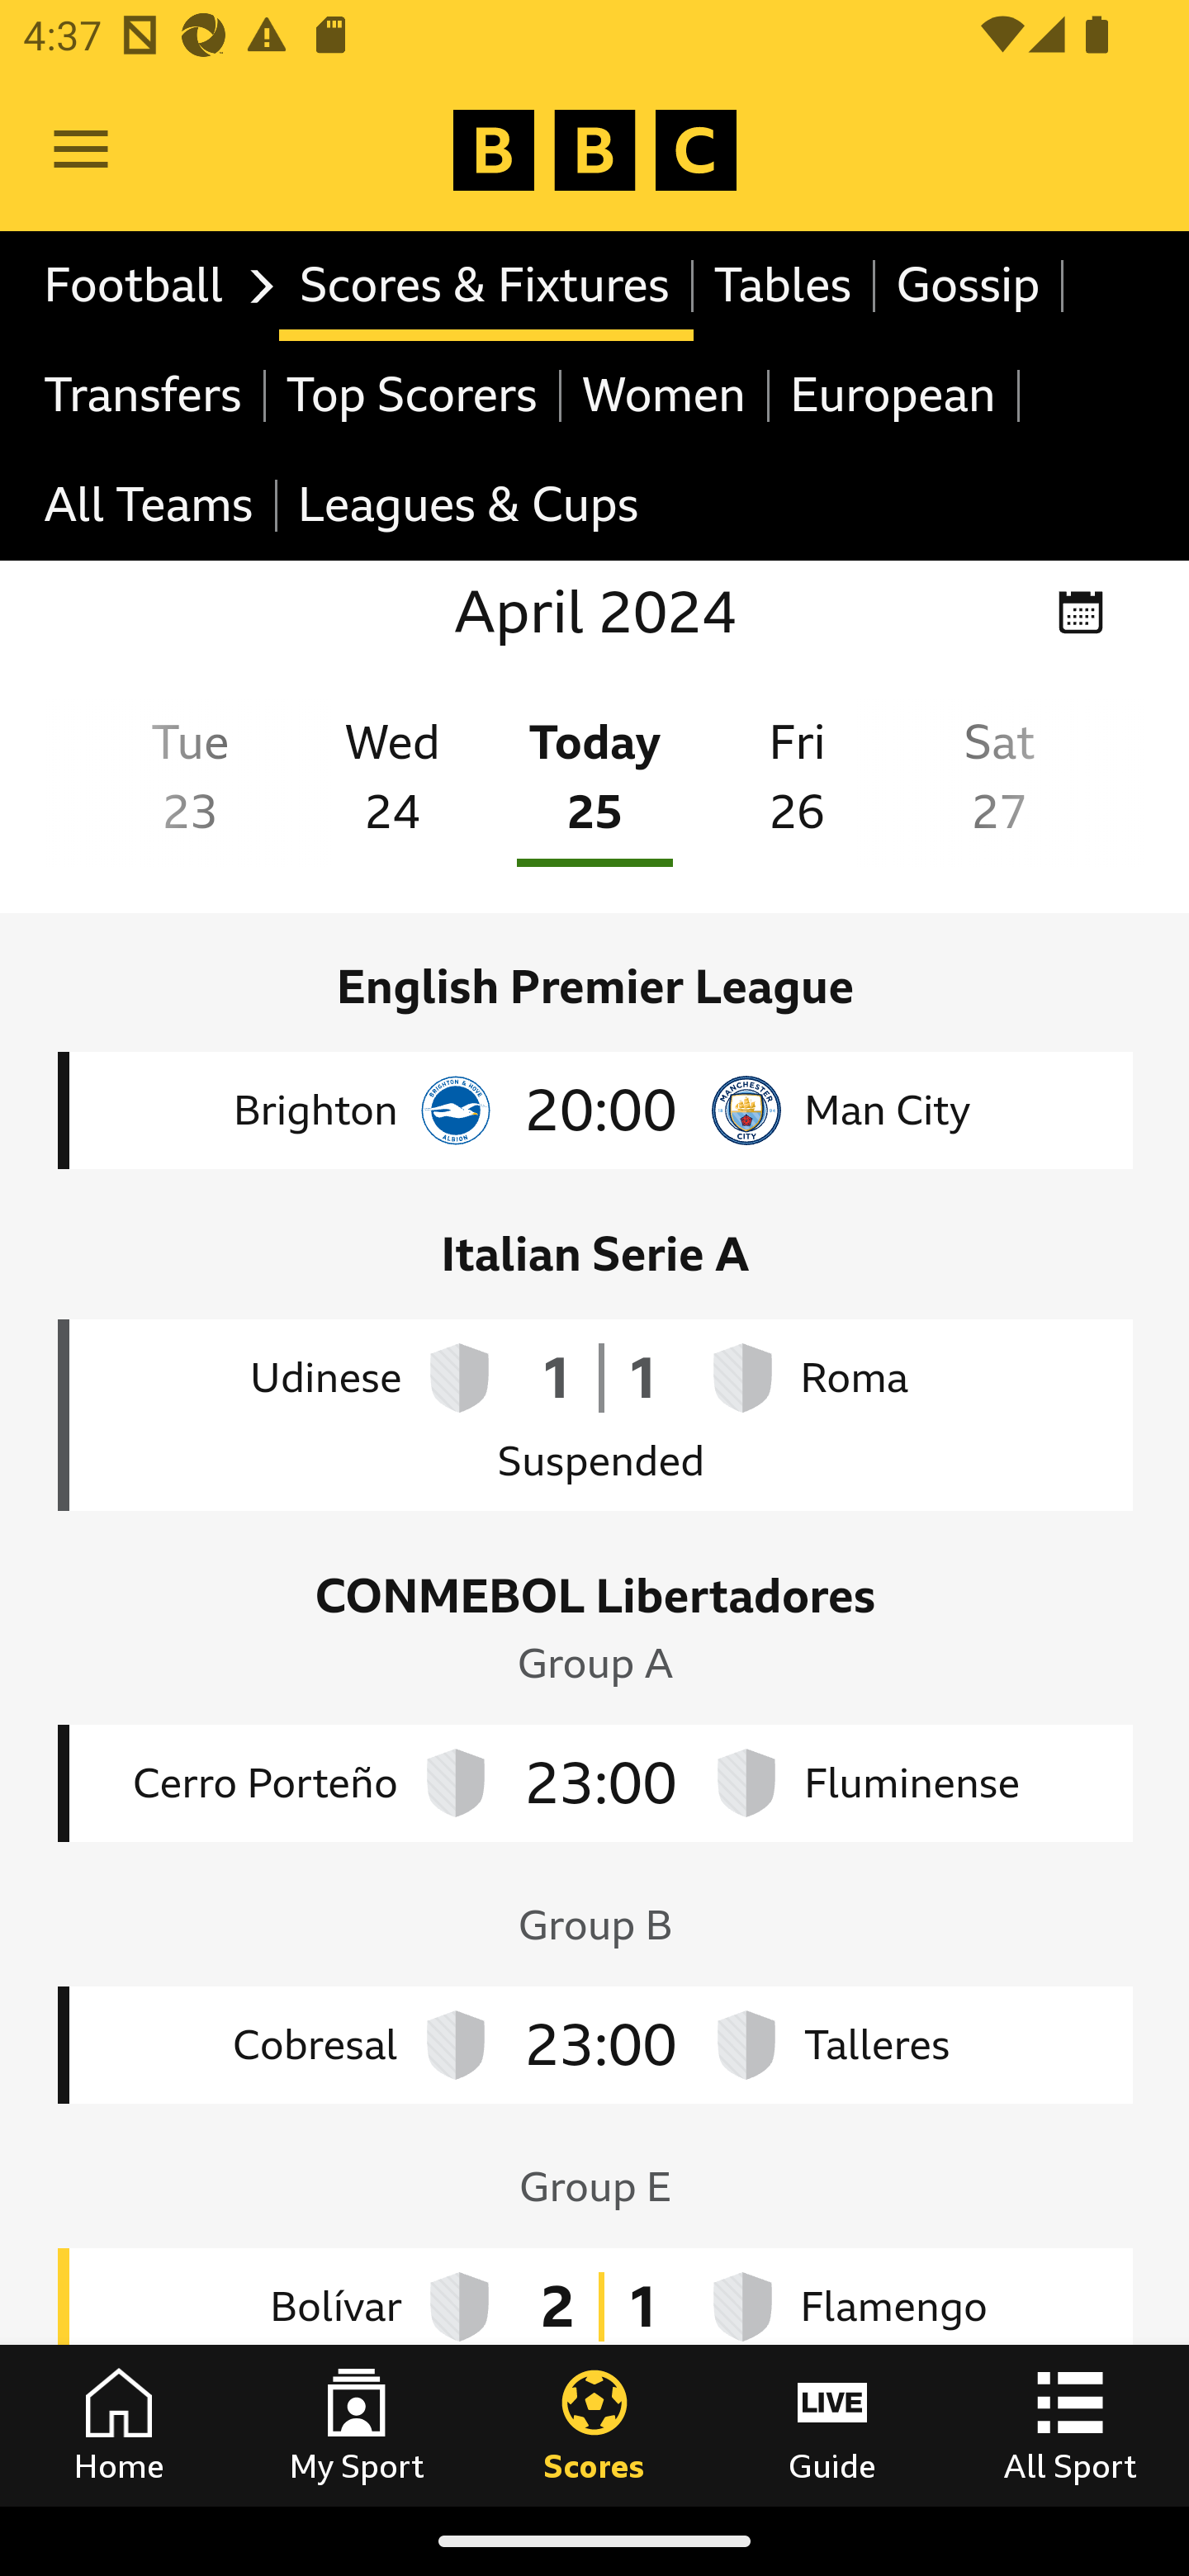 The height and width of the screenshot is (2576, 1189). Describe the element at coordinates (413, 395) in the screenshot. I see `Top Scorers` at that location.